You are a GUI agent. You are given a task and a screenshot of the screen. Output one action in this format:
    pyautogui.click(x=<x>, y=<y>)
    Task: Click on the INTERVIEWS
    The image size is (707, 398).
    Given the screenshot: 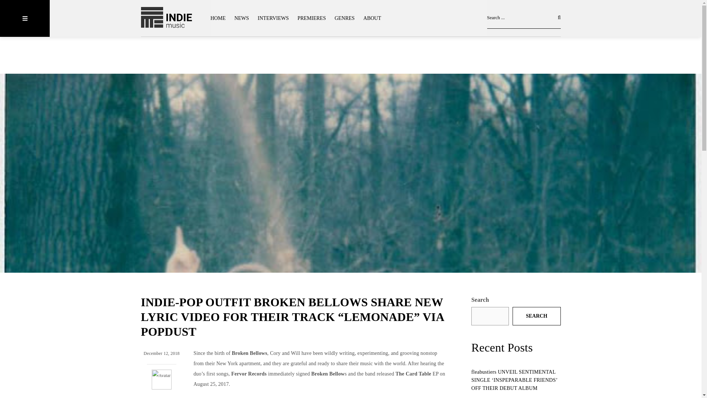 What is the action you would take?
    pyautogui.click(x=273, y=18)
    